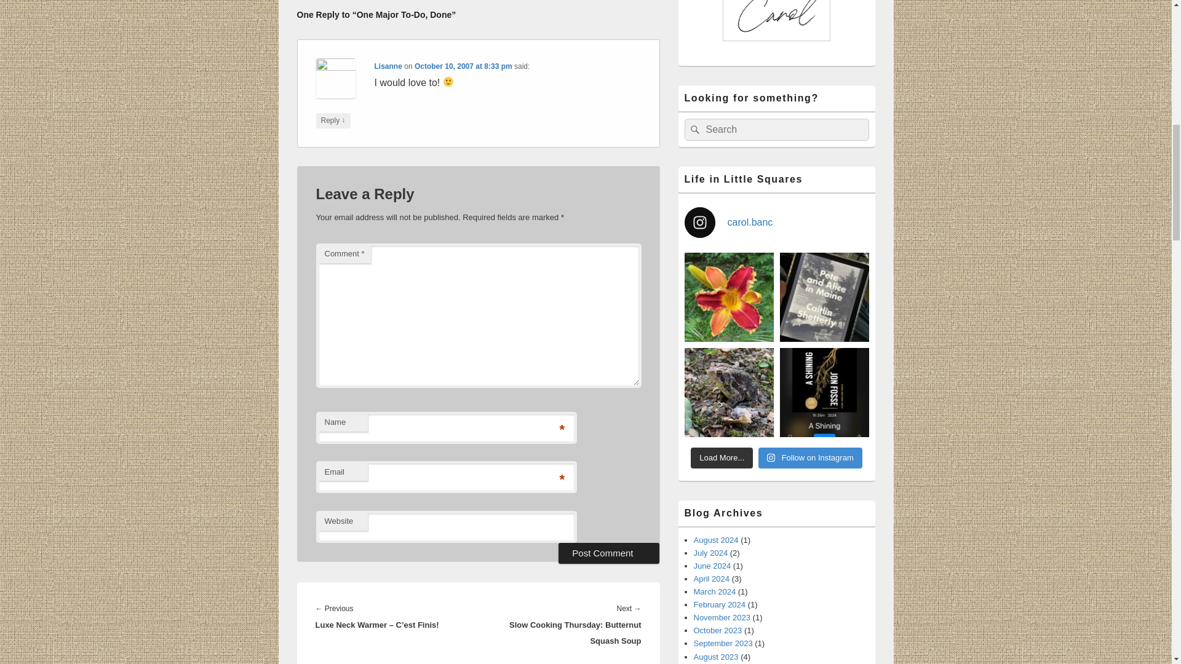  What do you see at coordinates (718, 630) in the screenshot?
I see `October 2023` at bounding box center [718, 630].